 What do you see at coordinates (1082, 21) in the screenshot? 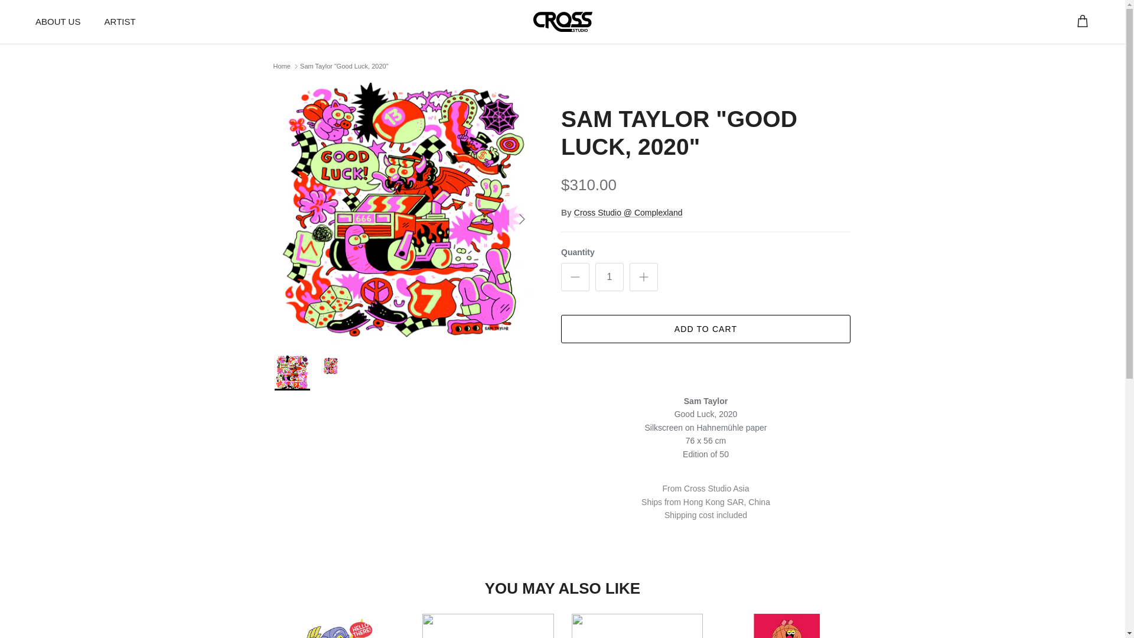
I see `Cart` at bounding box center [1082, 21].